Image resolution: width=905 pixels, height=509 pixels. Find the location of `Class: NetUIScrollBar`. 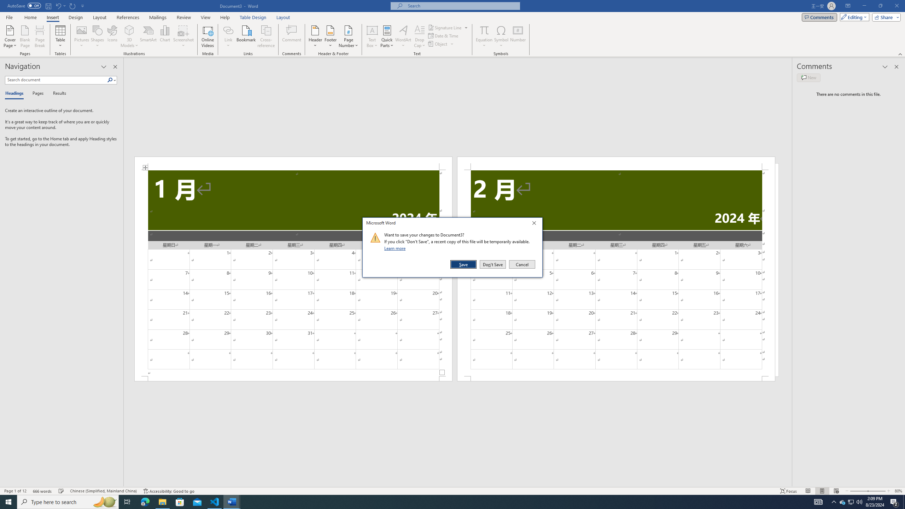

Class: NetUIScrollBar is located at coordinates (458, 484).